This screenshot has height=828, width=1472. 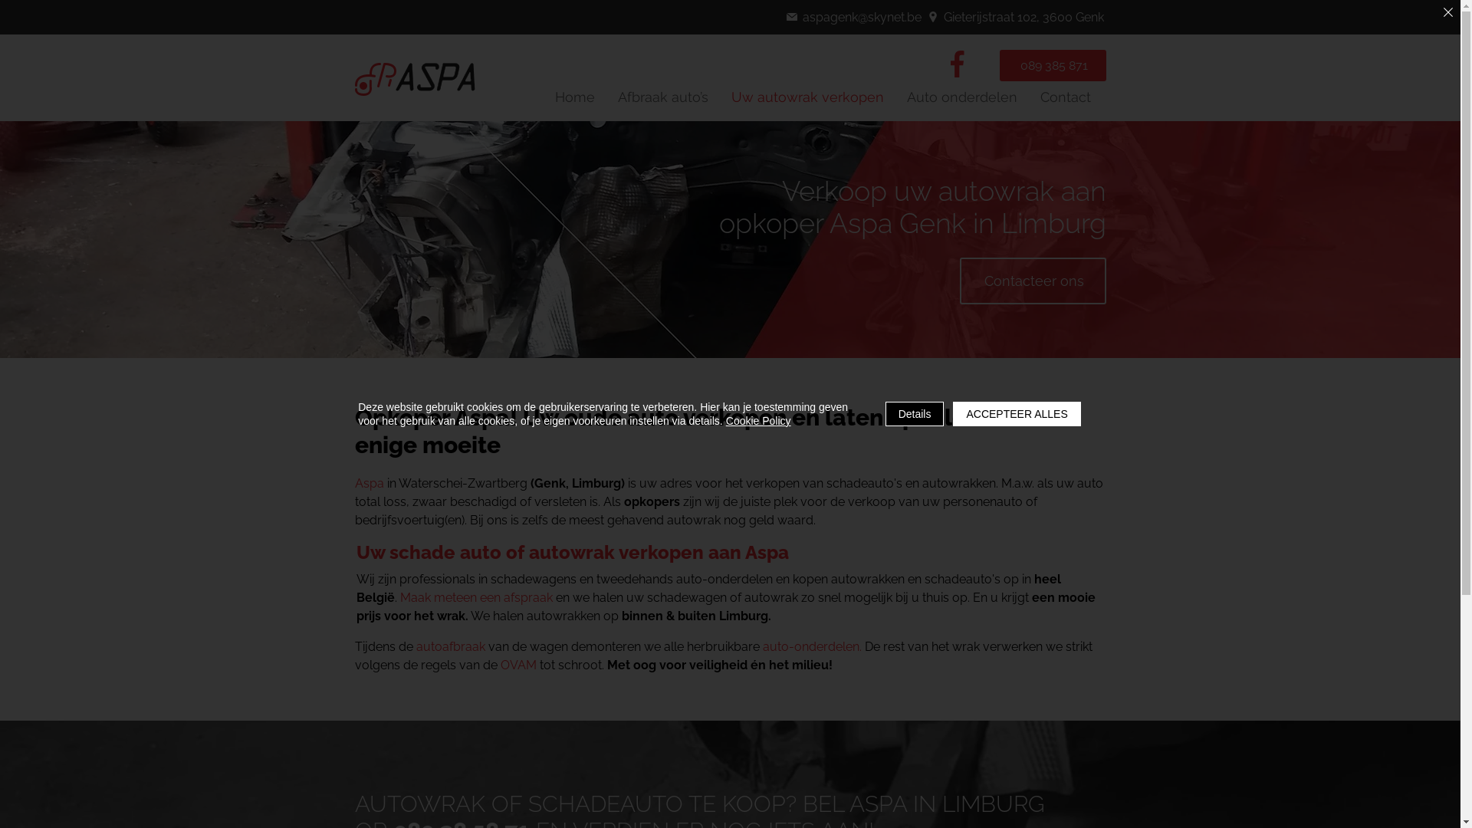 I want to click on Contacteer ons, so click(x=1033, y=281).